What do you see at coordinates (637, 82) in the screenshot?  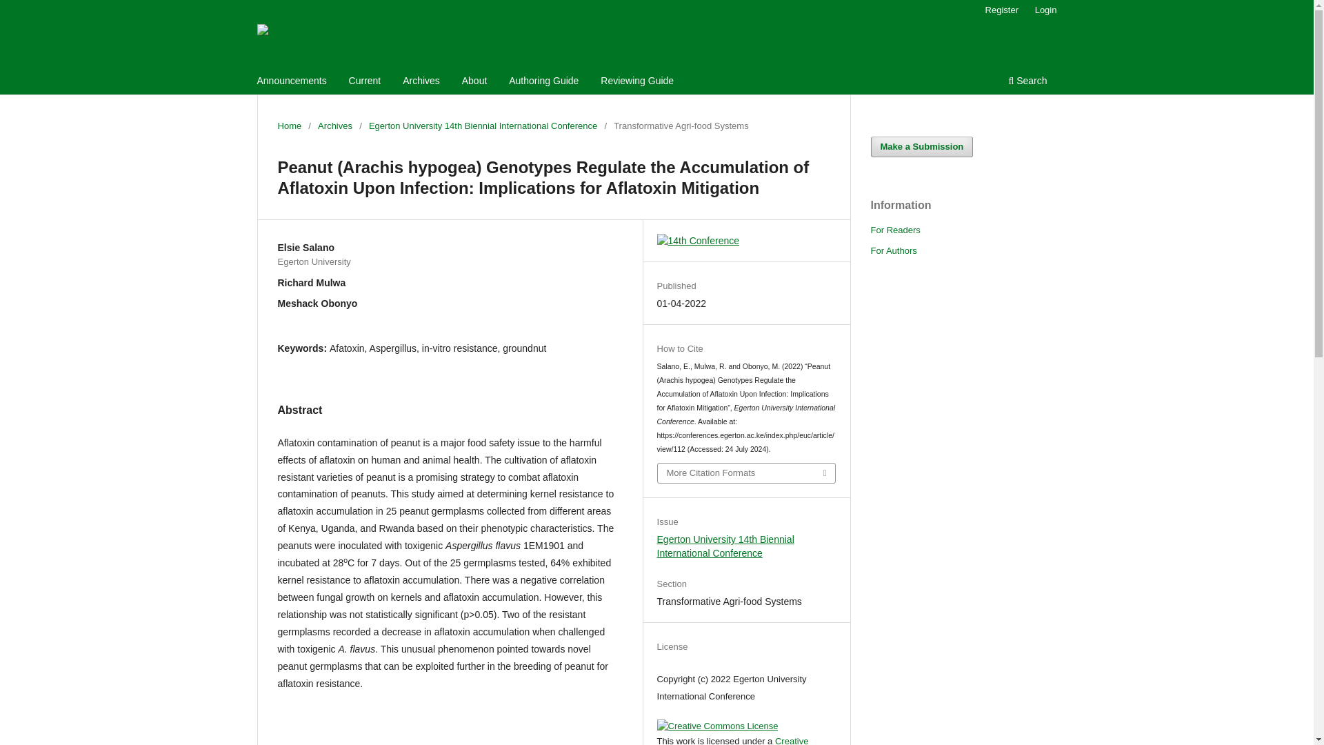 I see `Reviewing Guide` at bounding box center [637, 82].